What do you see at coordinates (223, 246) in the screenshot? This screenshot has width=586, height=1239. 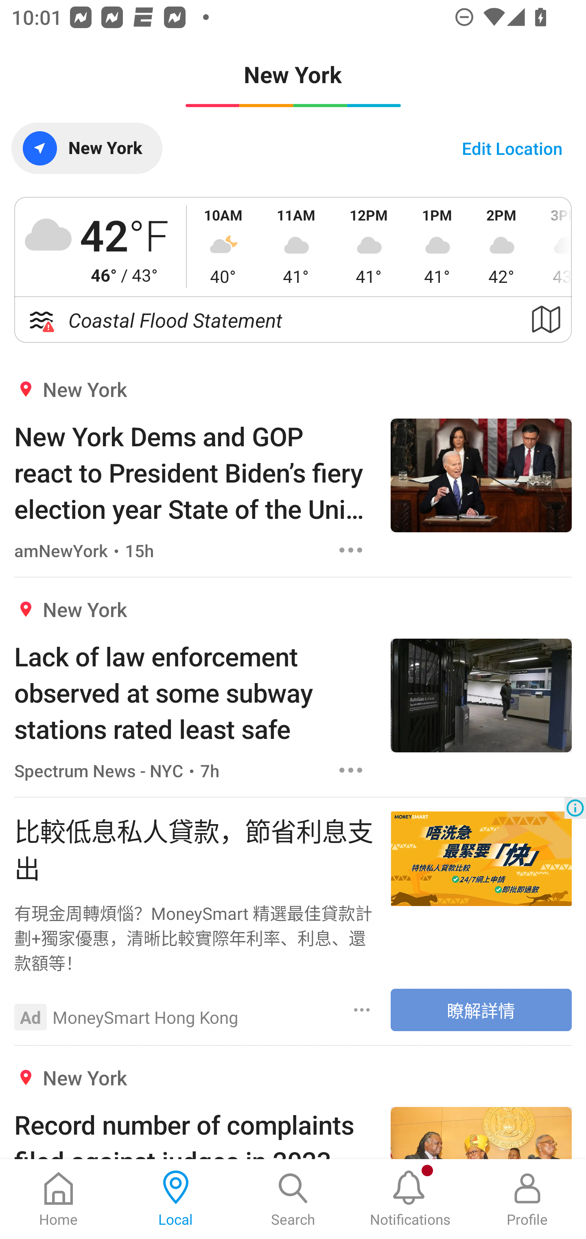 I see `10AM 40°` at bounding box center [223, 246].